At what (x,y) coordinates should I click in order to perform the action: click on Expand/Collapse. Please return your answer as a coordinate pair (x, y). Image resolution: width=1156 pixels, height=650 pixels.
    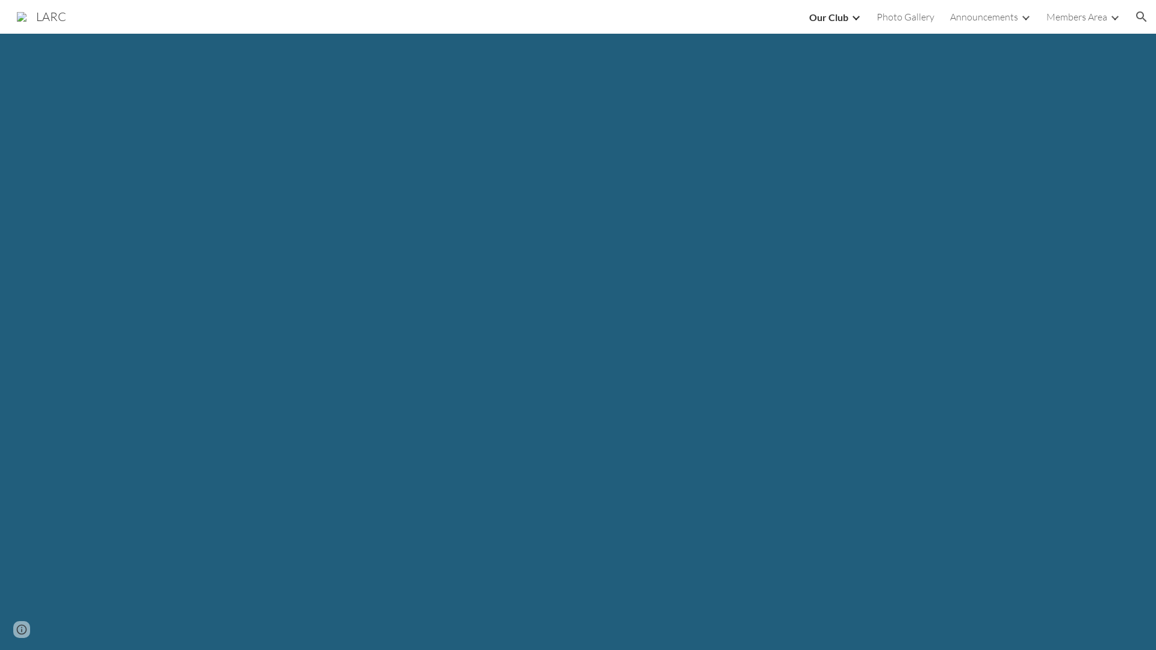
    Looking at the image, I should click on (1025, 17).